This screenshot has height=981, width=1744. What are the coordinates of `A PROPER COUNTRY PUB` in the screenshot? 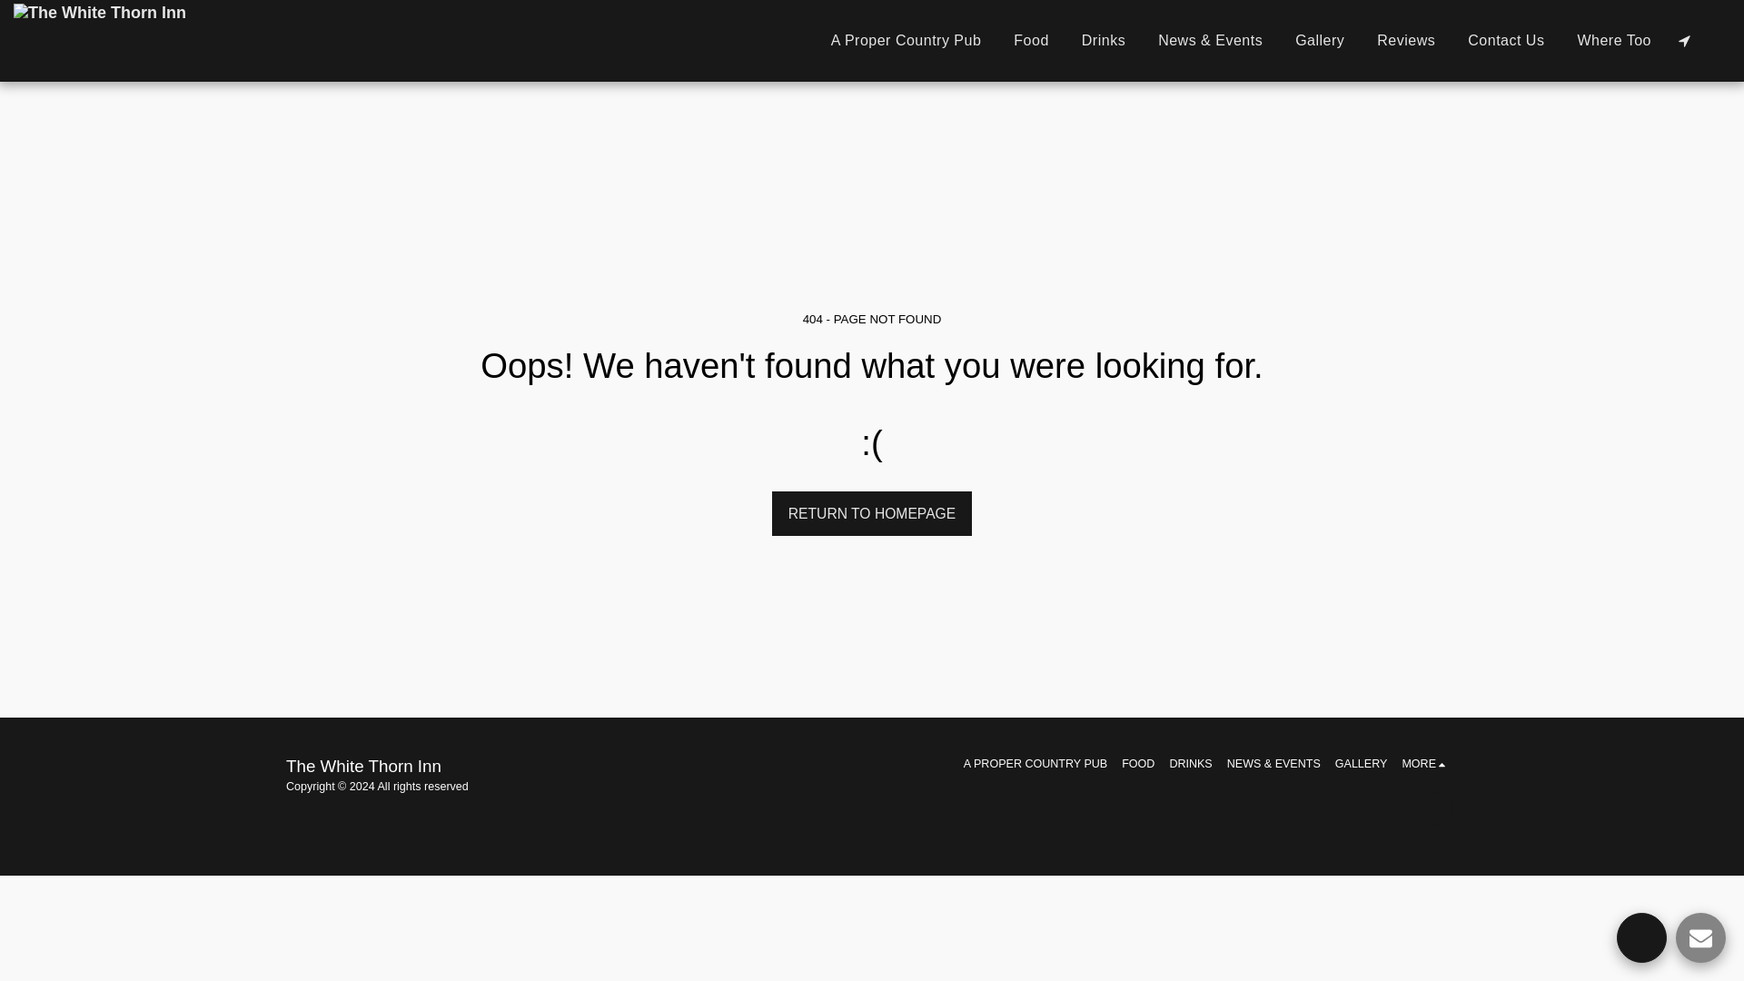 It's located at (1035, 763).